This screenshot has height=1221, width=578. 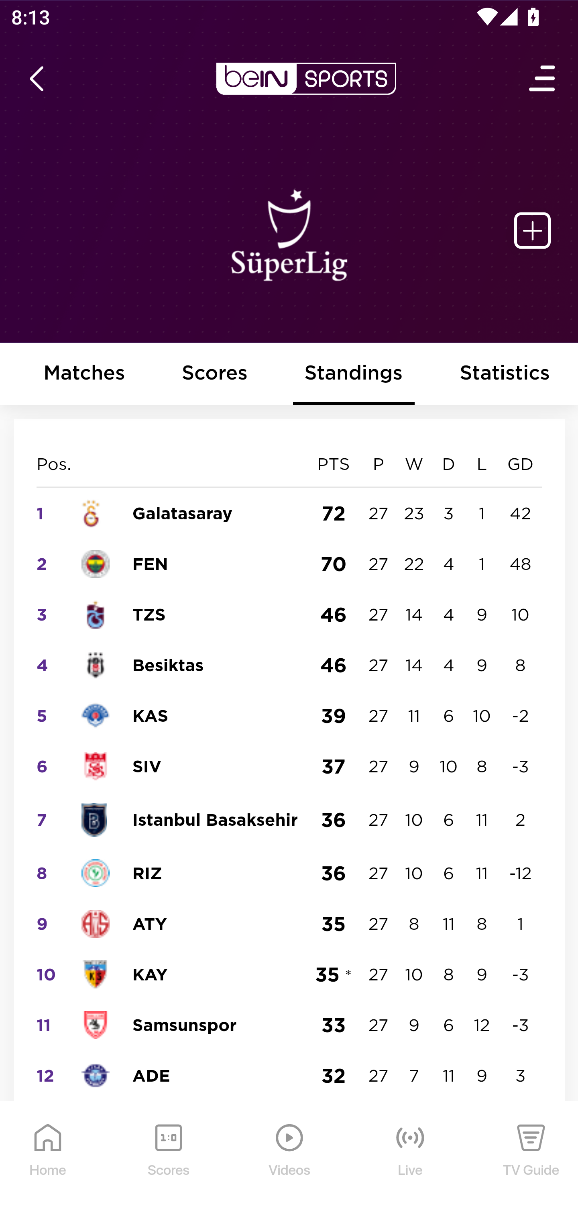 I want to click on ADE, so click(x=152, y=1076).